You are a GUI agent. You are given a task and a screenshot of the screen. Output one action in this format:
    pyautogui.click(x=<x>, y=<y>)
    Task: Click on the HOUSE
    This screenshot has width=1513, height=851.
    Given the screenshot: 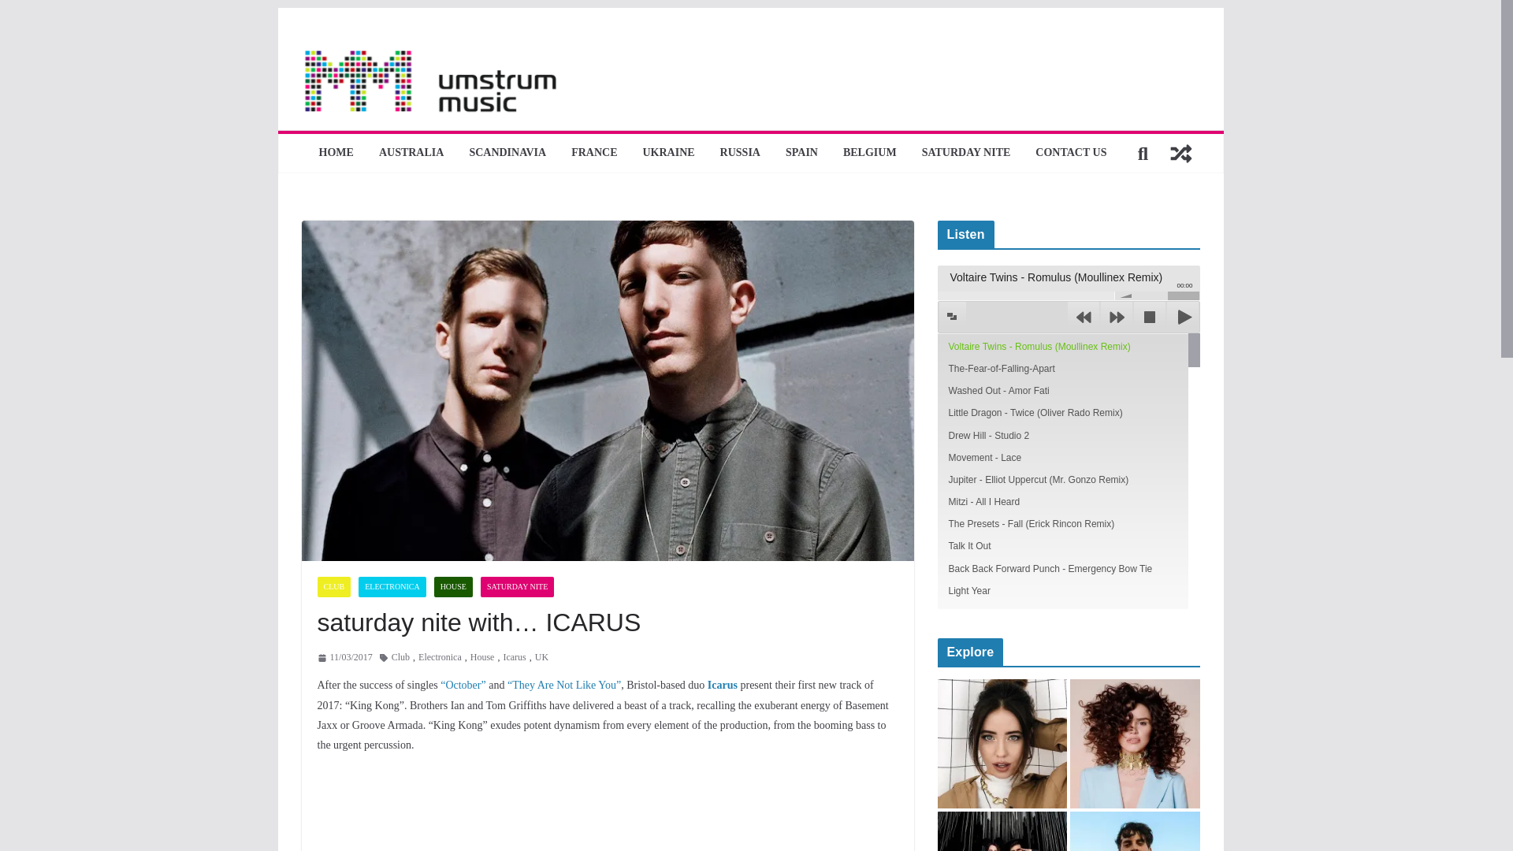 What is the action you would take?
    pyautogui.click(x=453, y=587)
    